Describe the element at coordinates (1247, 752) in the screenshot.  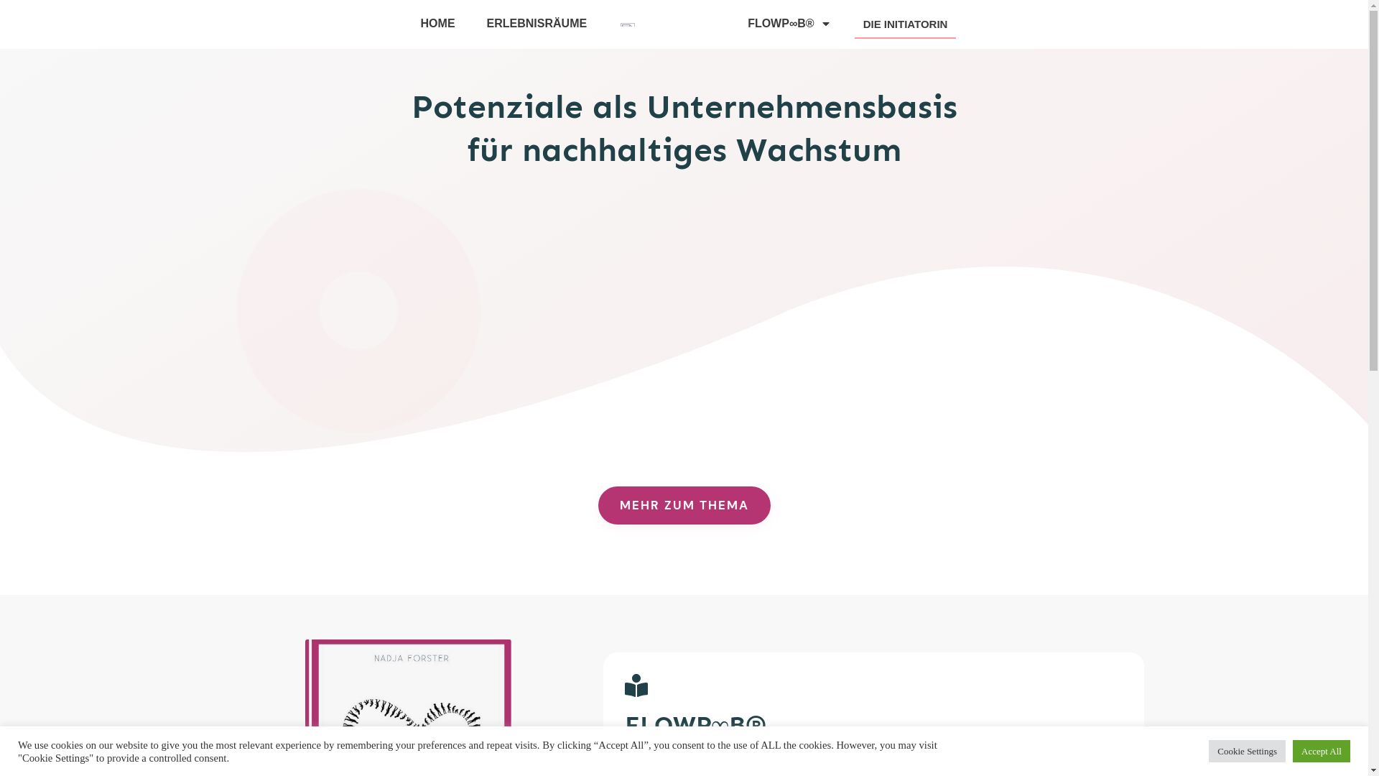
I see `Cookie Settings` at that location.